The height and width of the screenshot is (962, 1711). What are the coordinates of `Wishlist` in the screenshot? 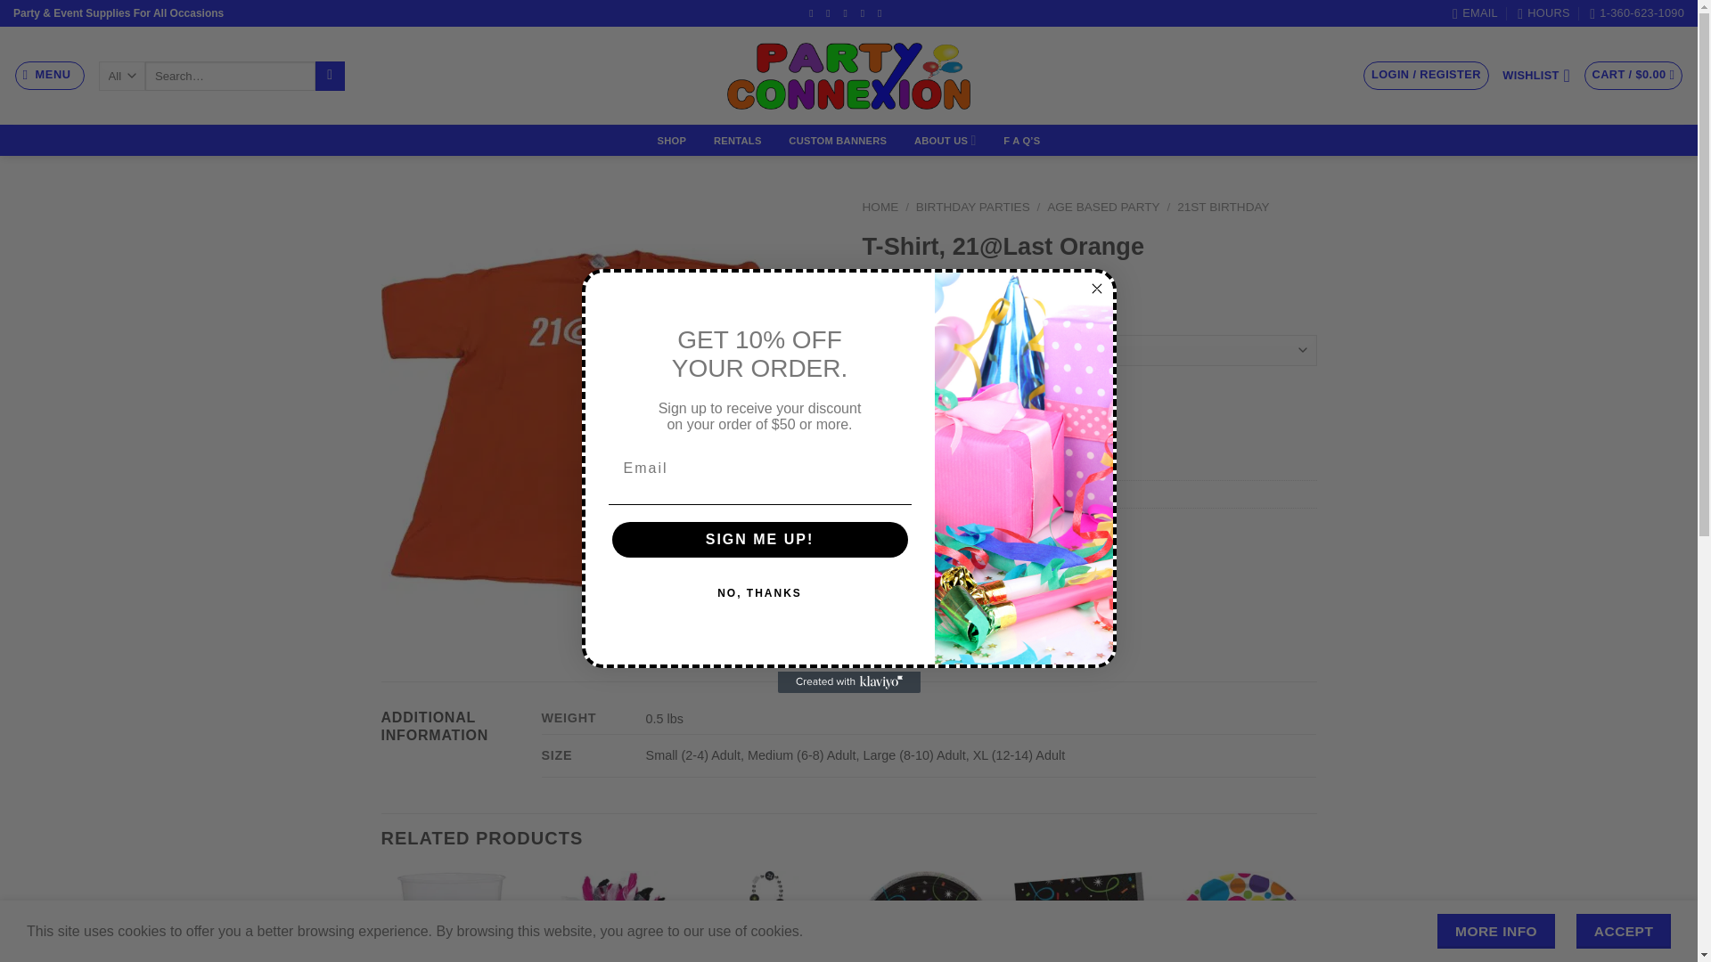 It's located at (1536, 75).